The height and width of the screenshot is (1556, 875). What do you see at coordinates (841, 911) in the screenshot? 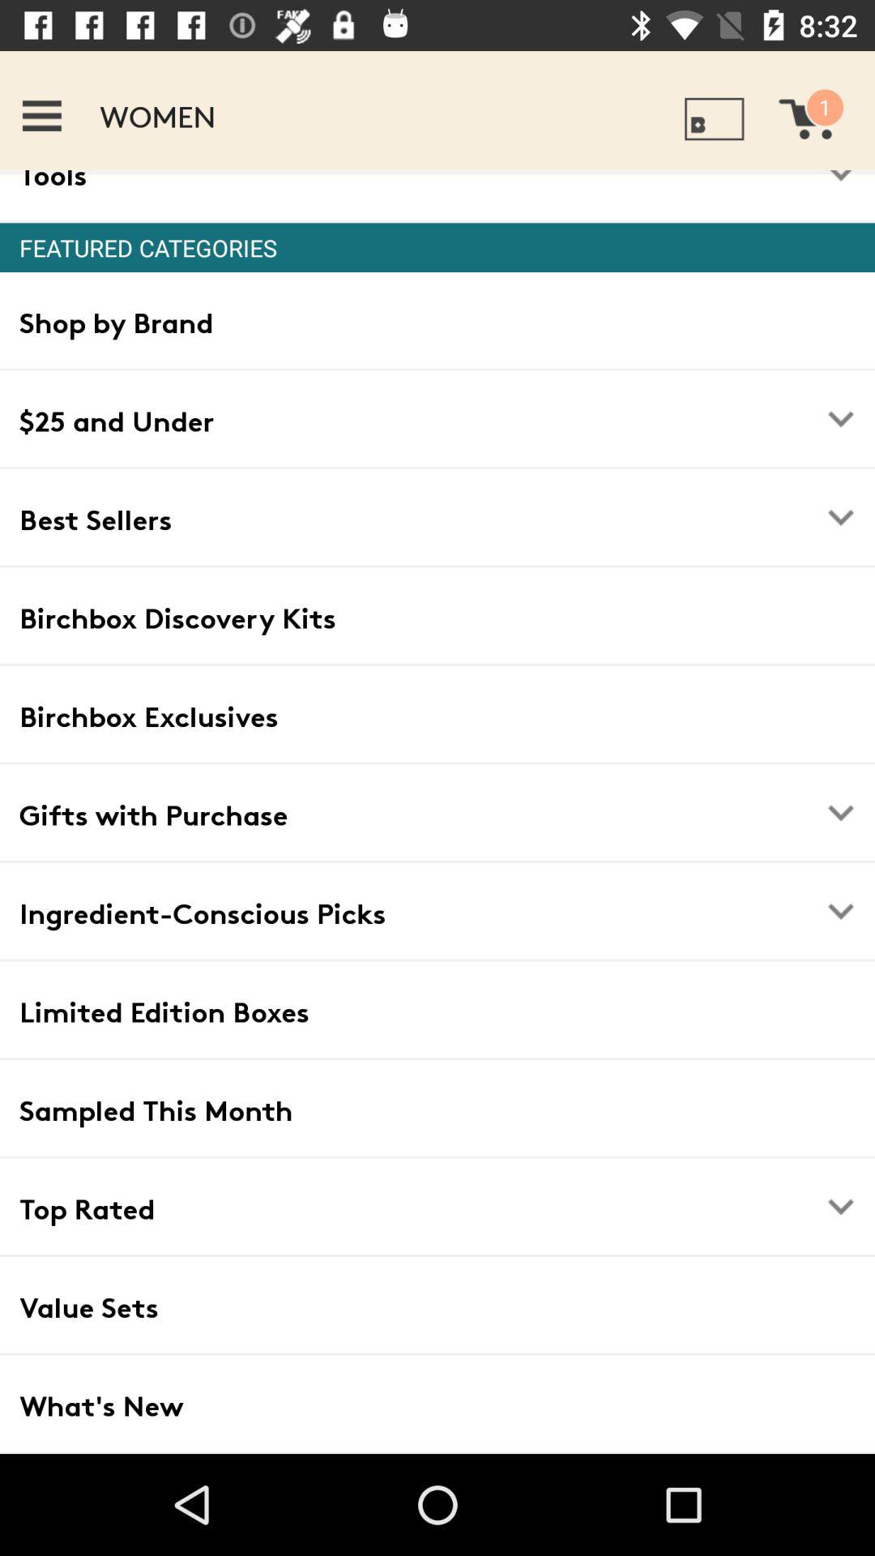
I see `click on the fourth drop down in featured categories` at bounding box center [841, 911].